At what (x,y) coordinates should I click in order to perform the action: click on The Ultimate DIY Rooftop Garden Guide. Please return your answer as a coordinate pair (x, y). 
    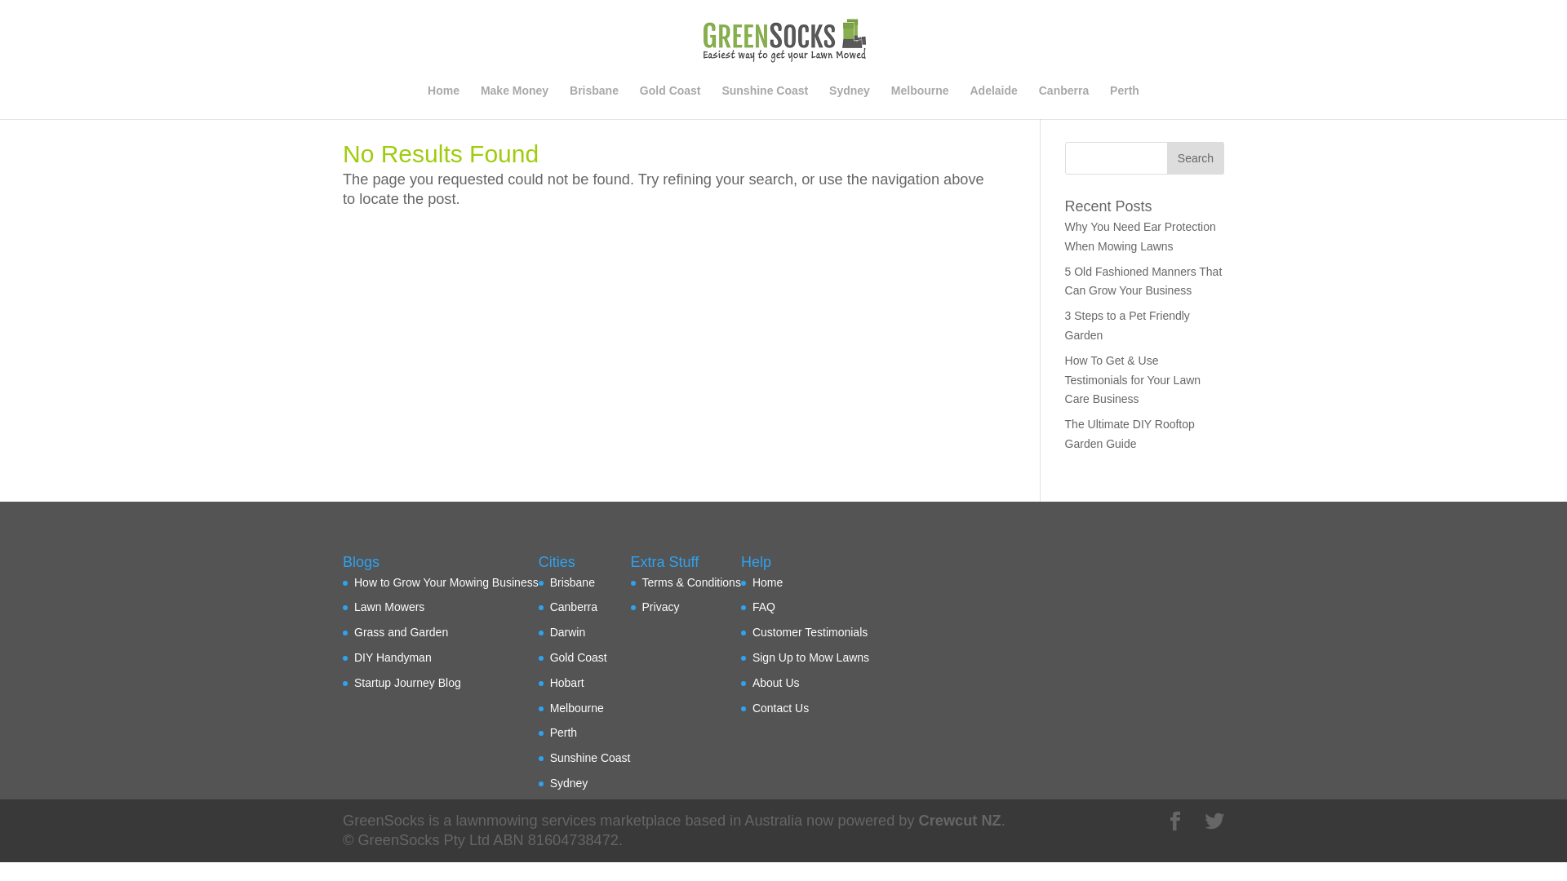
    Looking at the image, I should click on (1130, 434).